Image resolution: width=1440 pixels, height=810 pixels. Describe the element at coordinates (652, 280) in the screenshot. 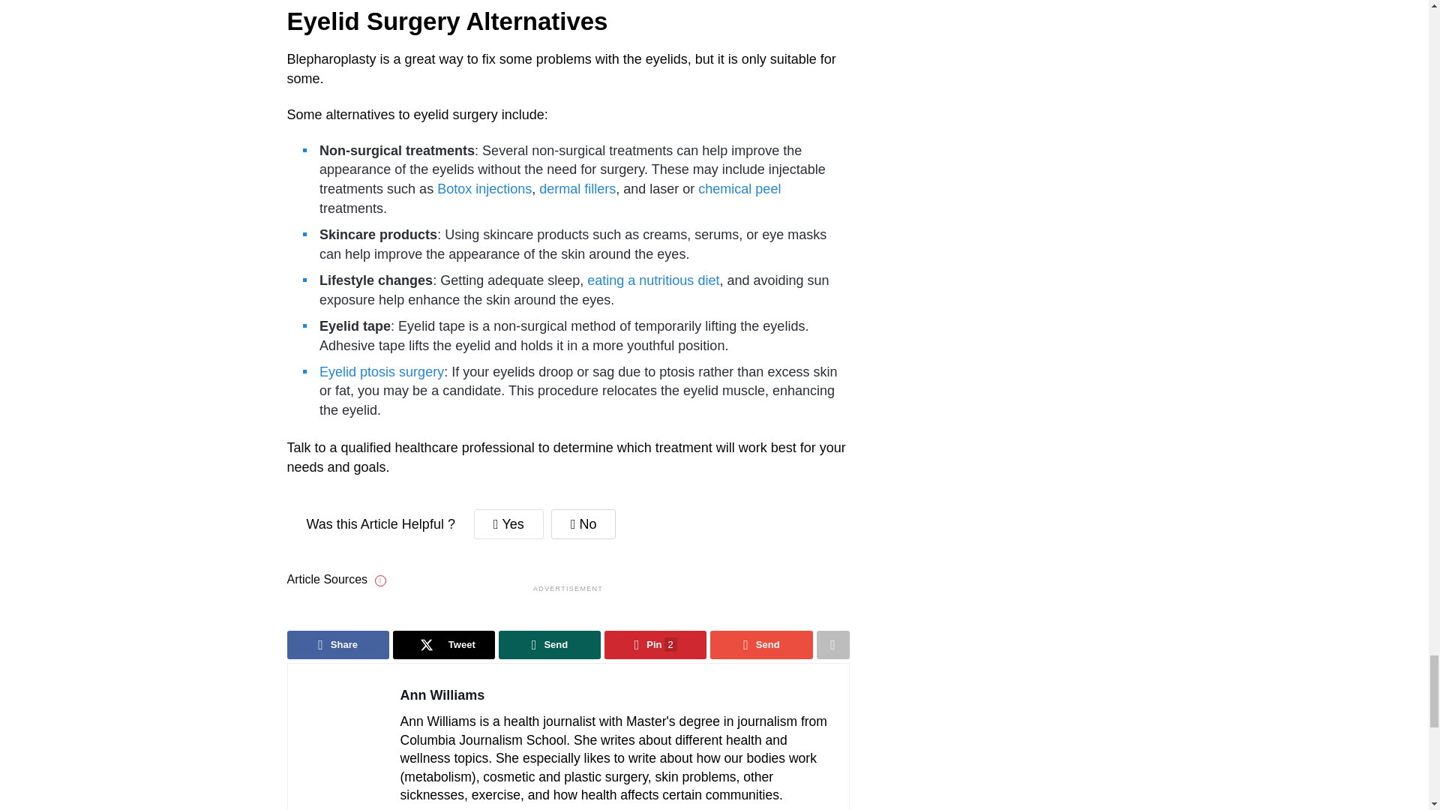

I see `eating a nutritious diet` at that location.